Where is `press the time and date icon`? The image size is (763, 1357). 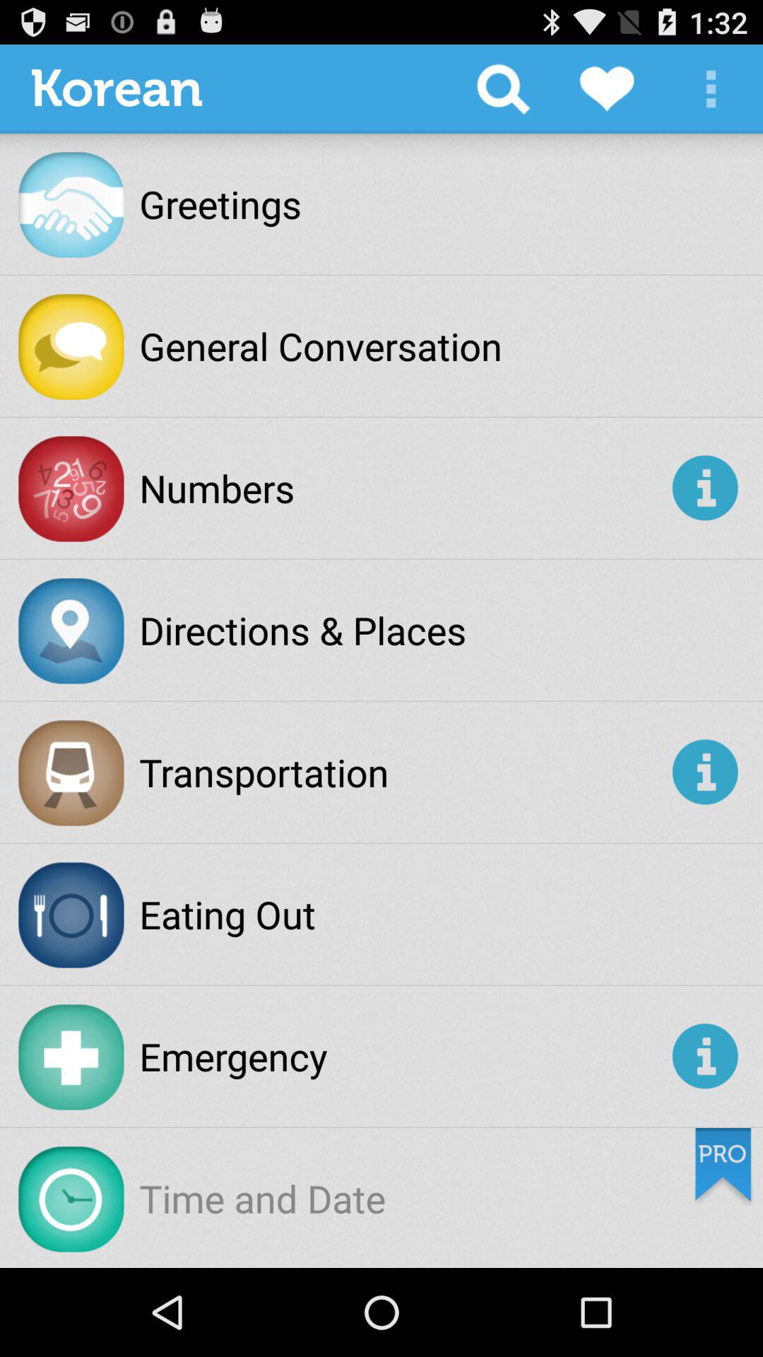 press the time and date icon is located at coordinates (263, 1197).